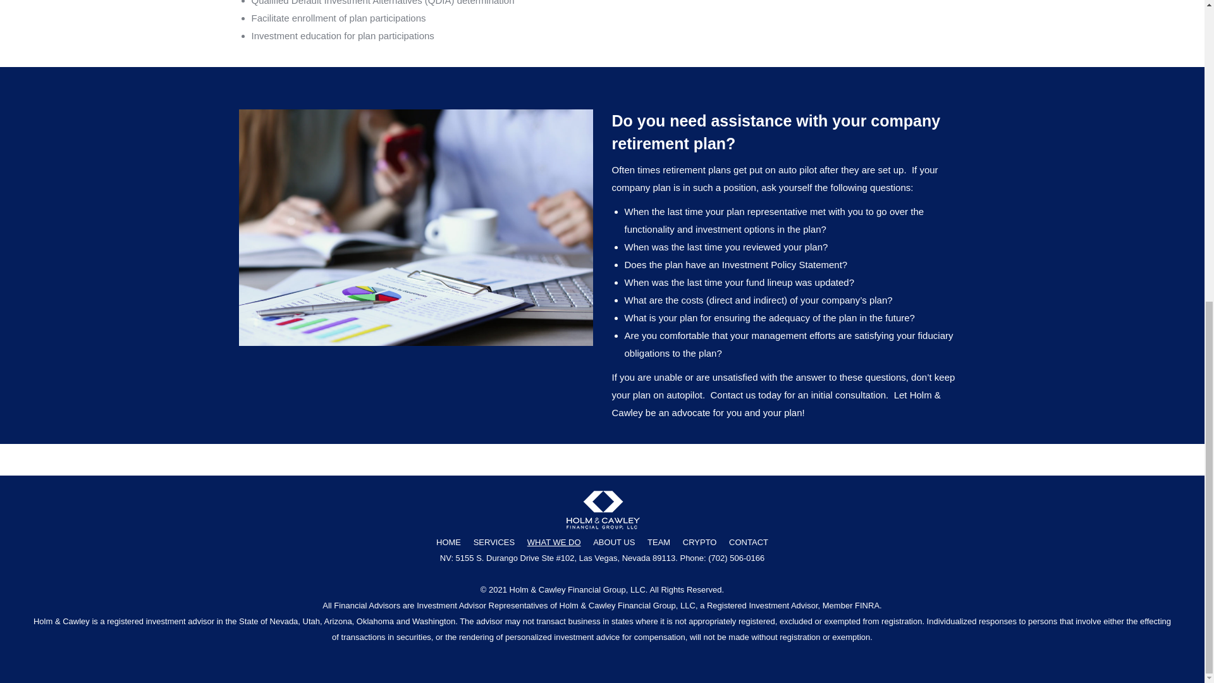 The image size is (1214, 683). What do you see at coordinates (614, 542) in the screenshot?
I see `ABOUT US` at bounding box center [614, 542].